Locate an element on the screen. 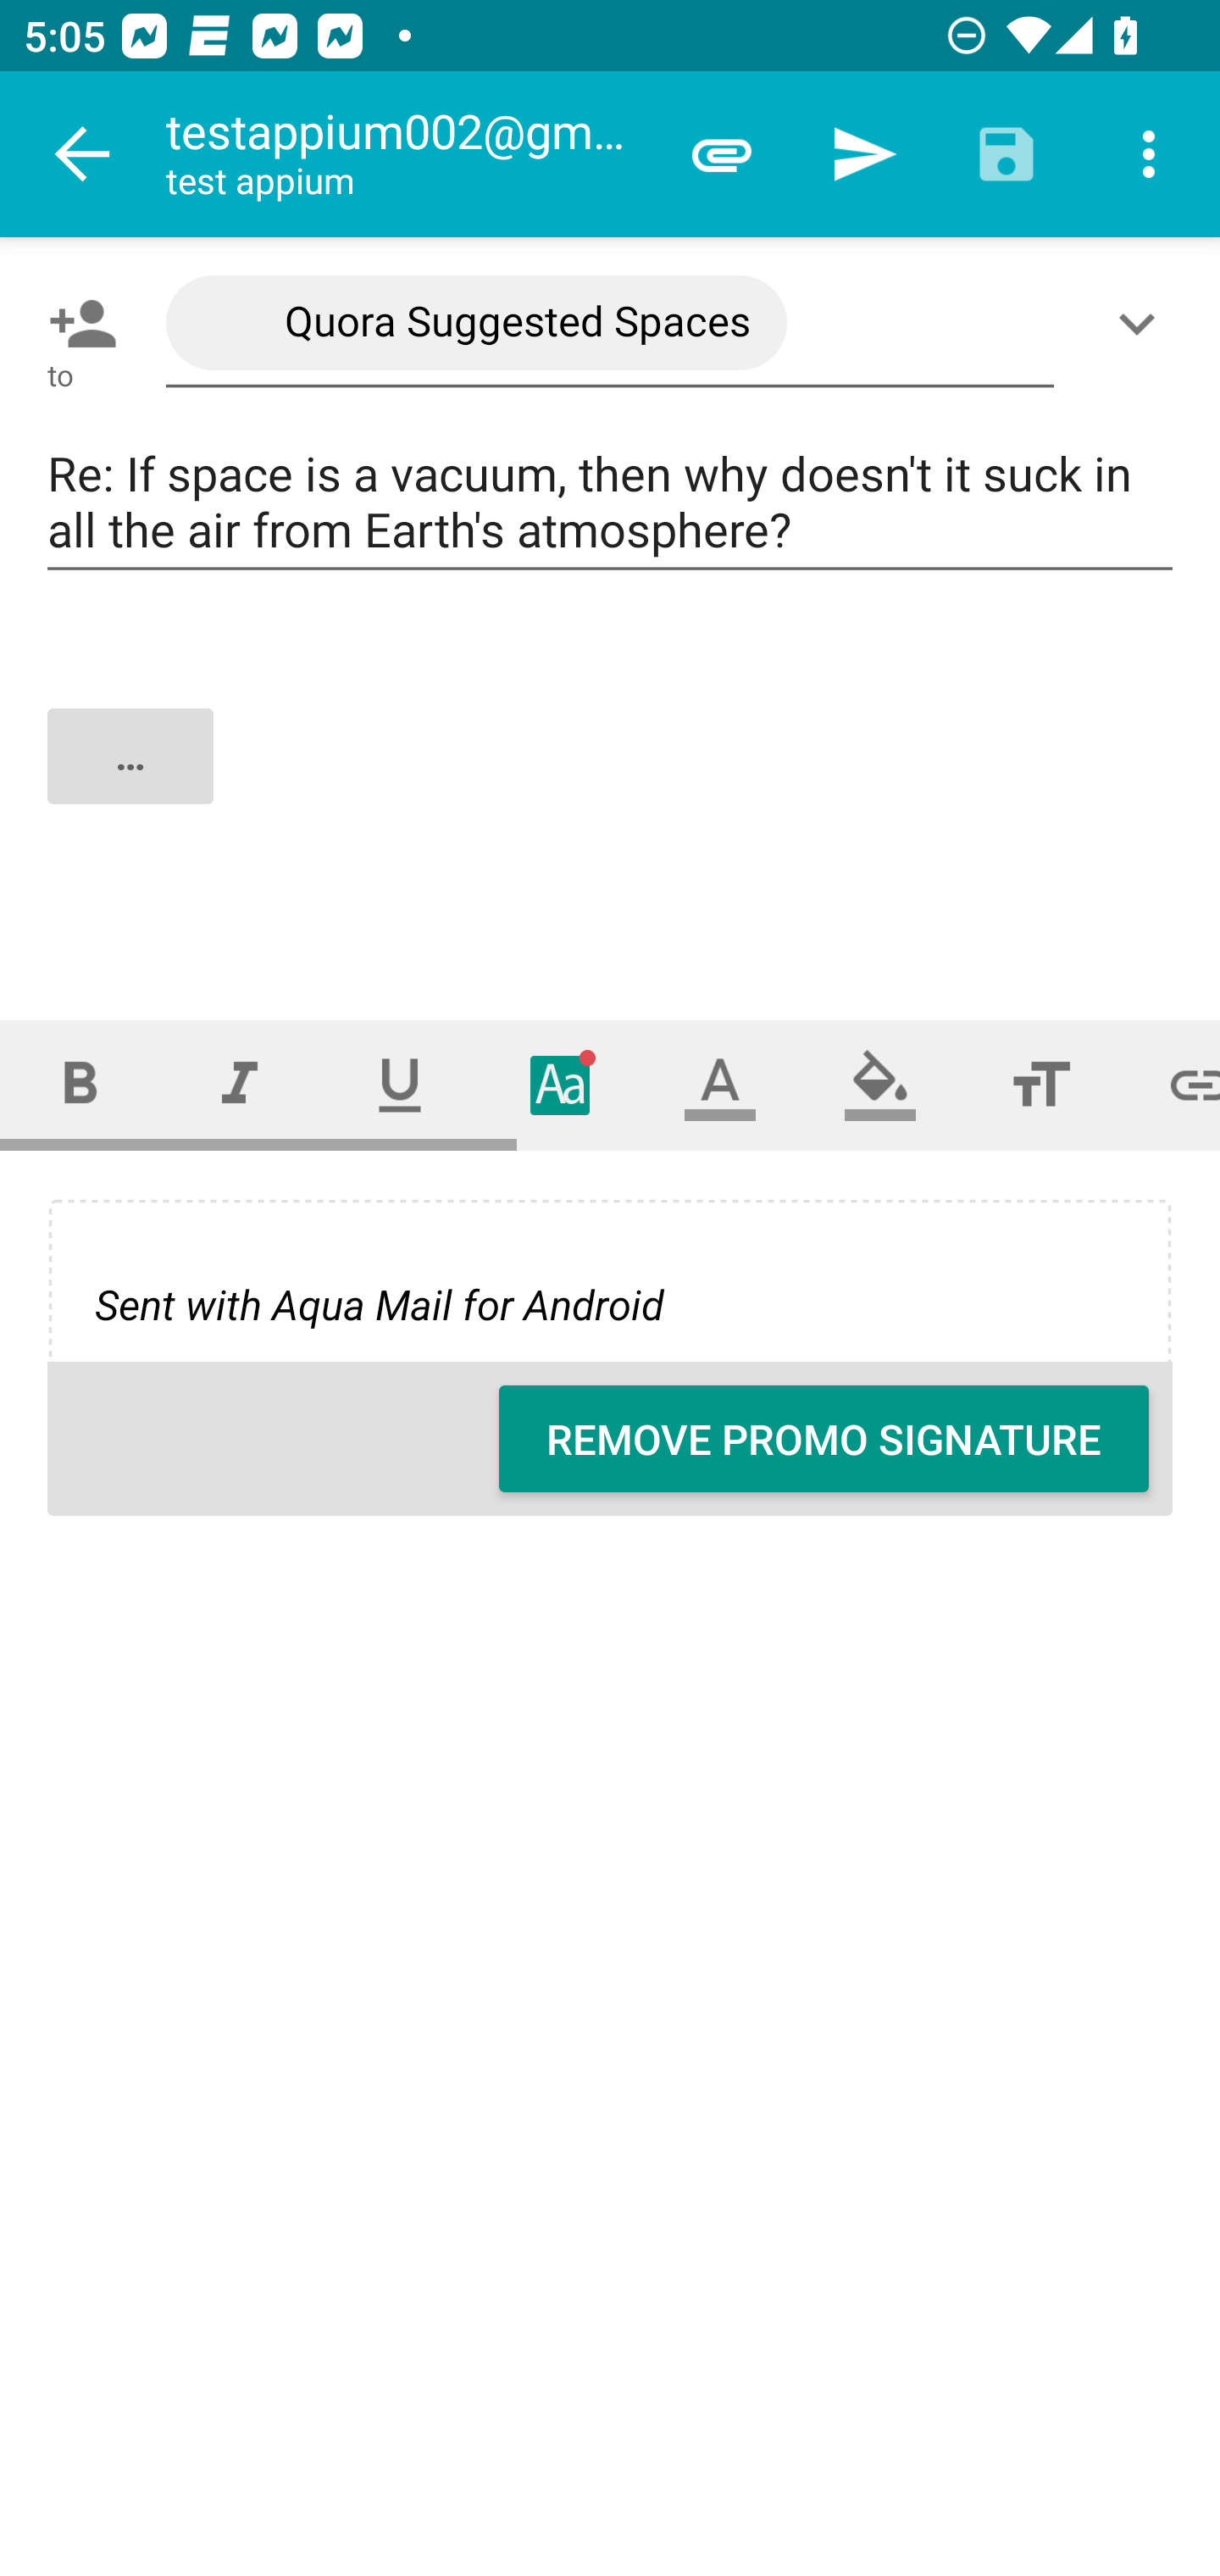  Pick contact: To is located at coordinates (76, 323).